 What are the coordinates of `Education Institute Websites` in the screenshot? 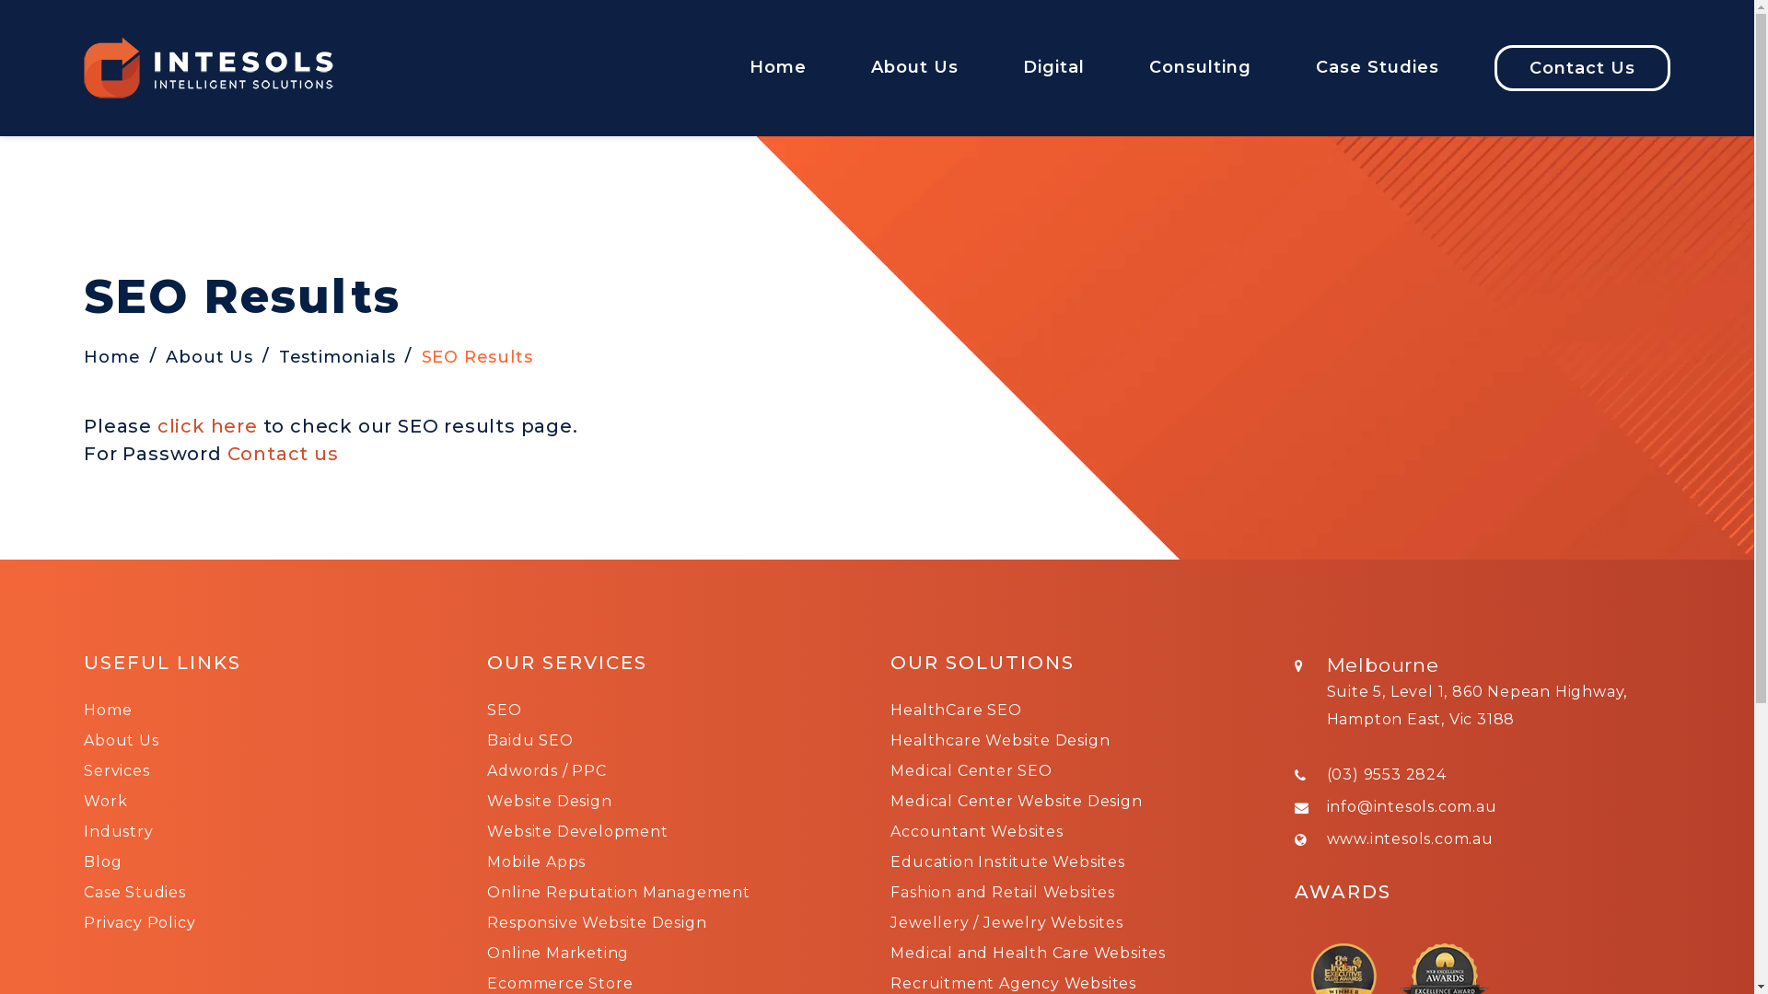 It's located at (1007, 861).